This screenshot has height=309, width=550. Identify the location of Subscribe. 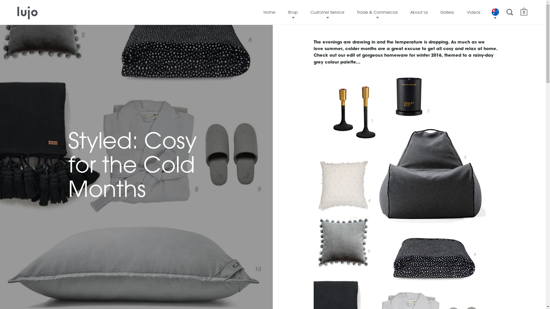
(308, 208).